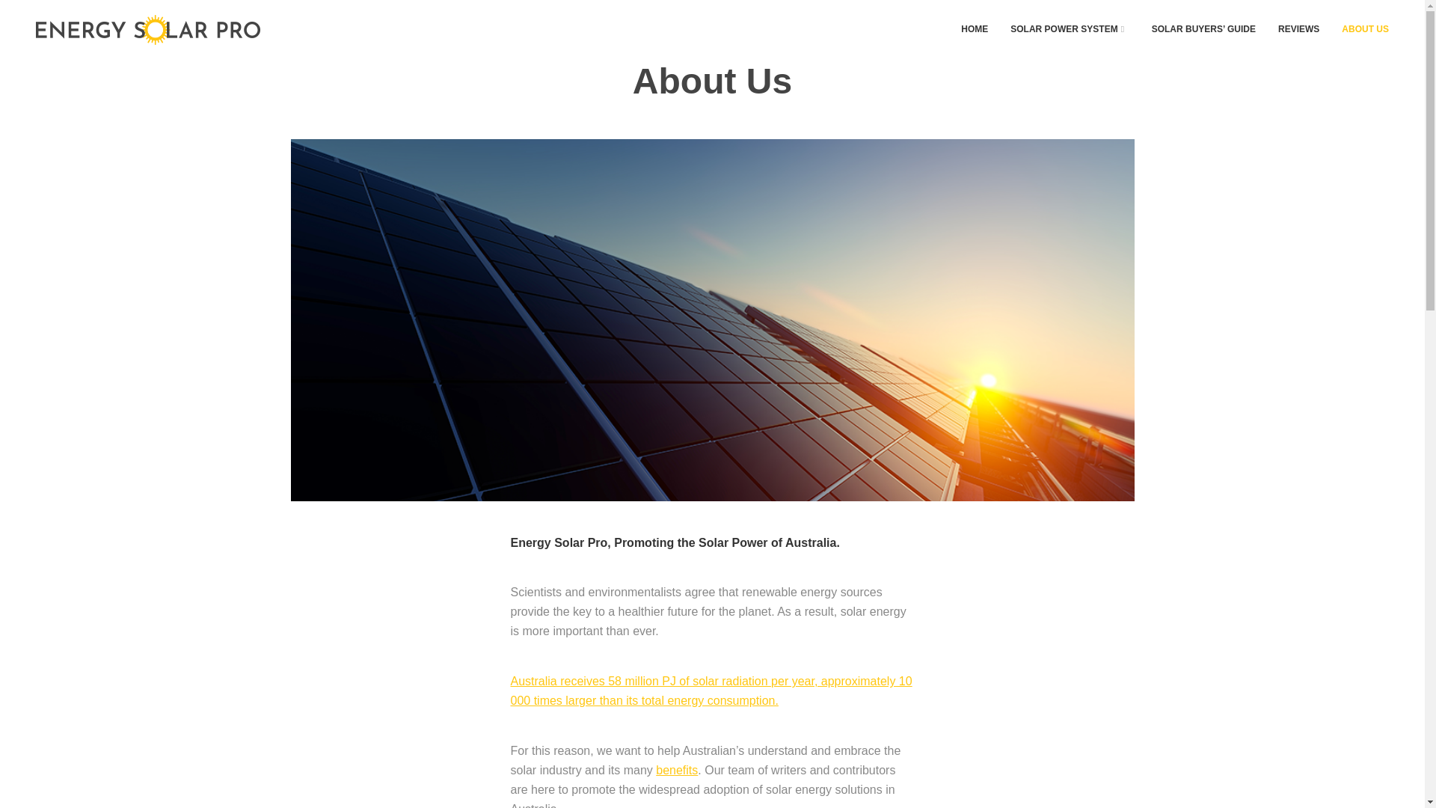  I want to click on REVIEWS, so click(1298, 30).